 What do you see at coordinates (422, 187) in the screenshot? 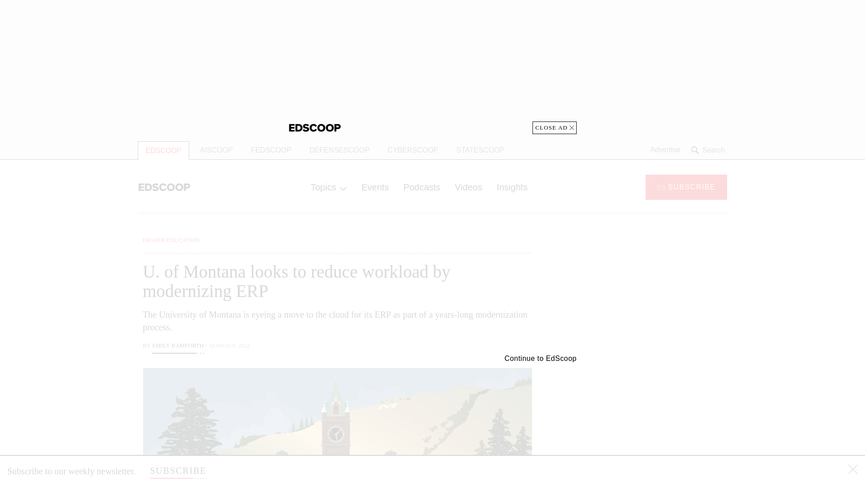
I see `Podcasts` at bounding box center [422, 187].